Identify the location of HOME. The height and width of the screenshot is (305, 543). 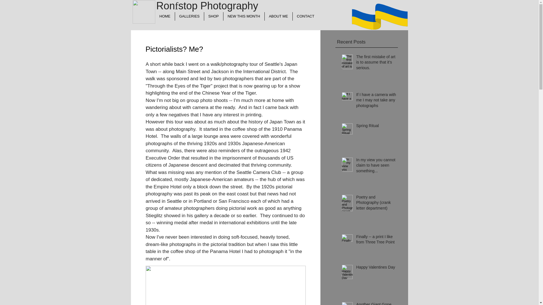
(165, 16).